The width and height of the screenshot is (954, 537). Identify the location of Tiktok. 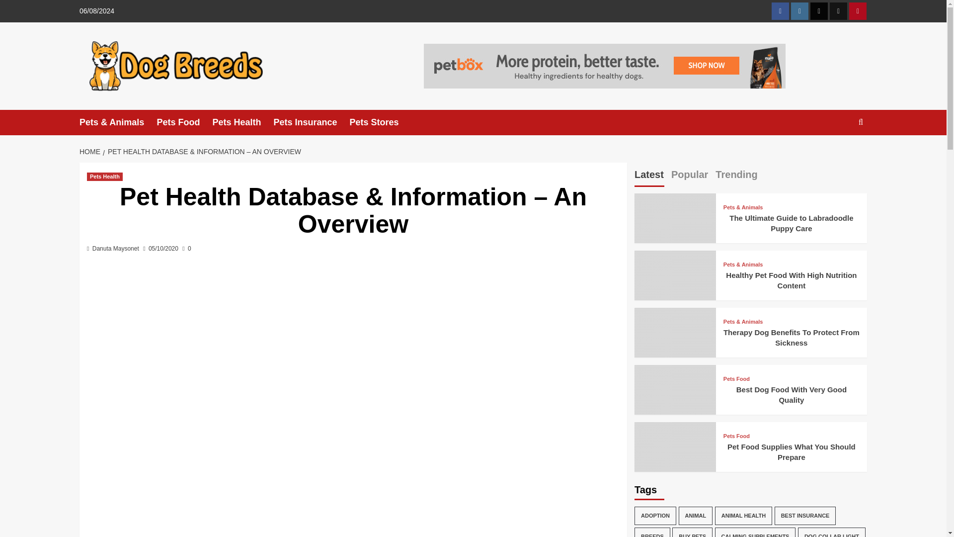
(838, 11).